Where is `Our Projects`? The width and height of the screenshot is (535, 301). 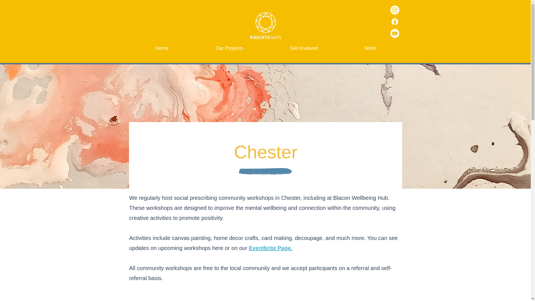
Our Projects is located at coordinates (229, 48).